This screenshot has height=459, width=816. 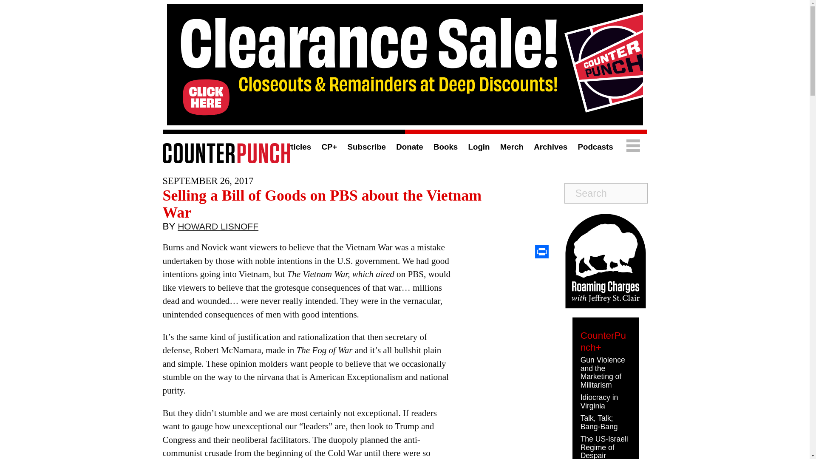 I want to click on Books, so click(x=445, y=147).